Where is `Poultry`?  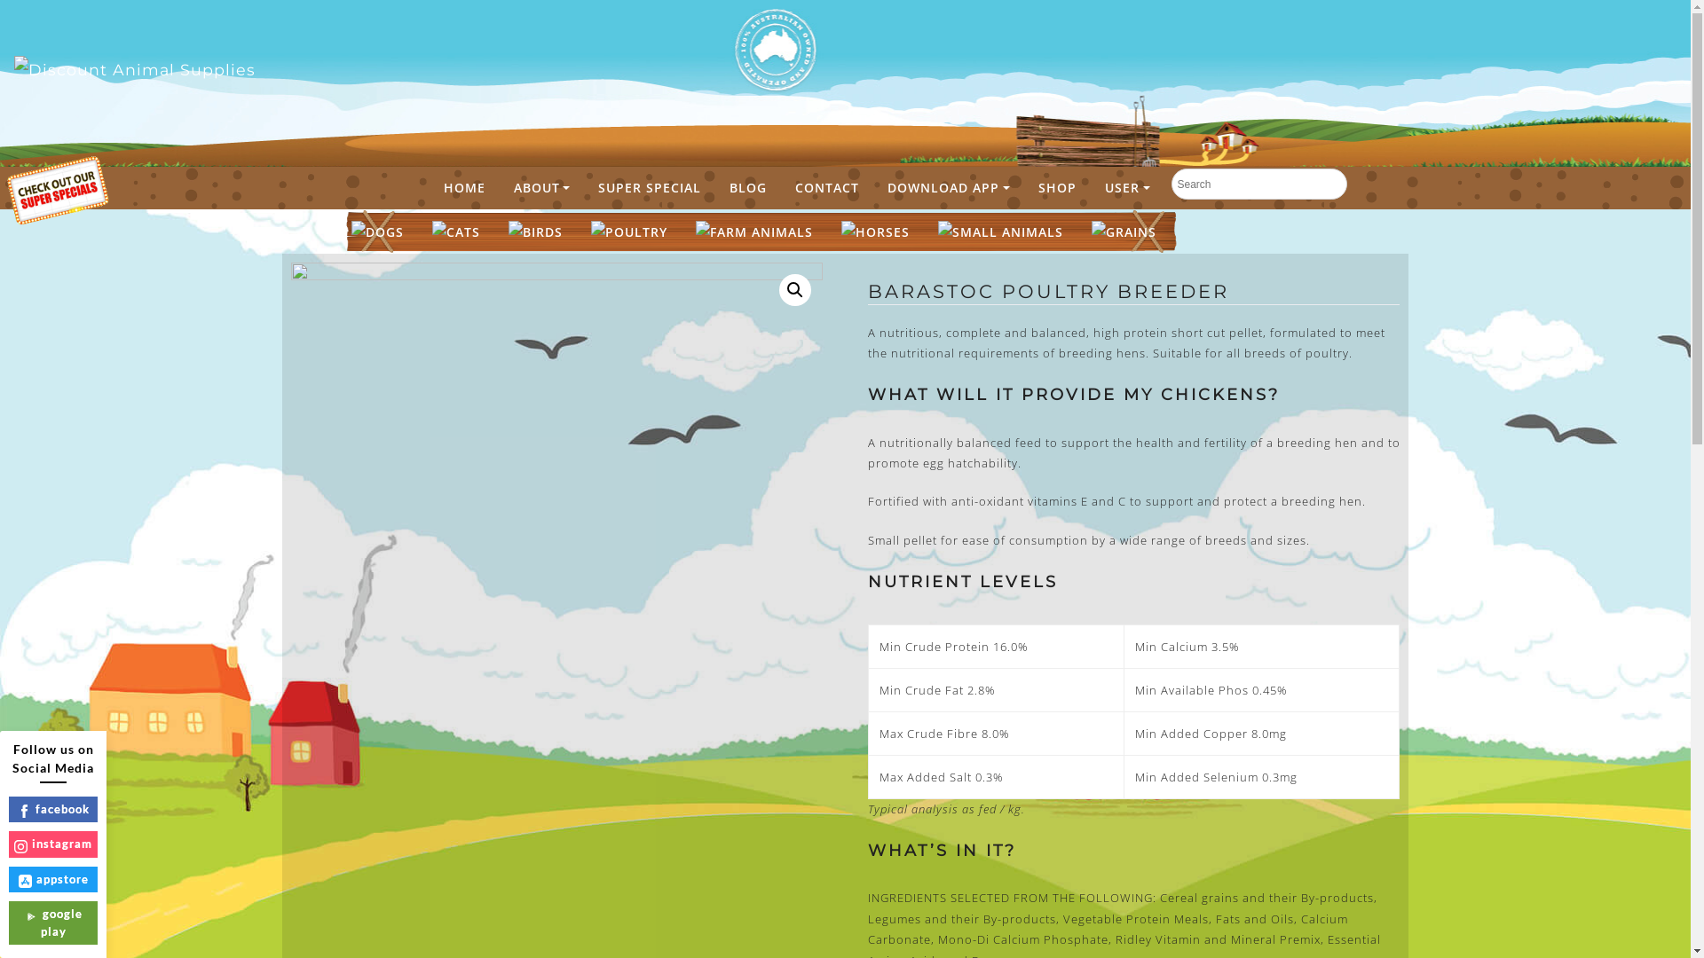 Poultry is located at coordinates (629, 232).